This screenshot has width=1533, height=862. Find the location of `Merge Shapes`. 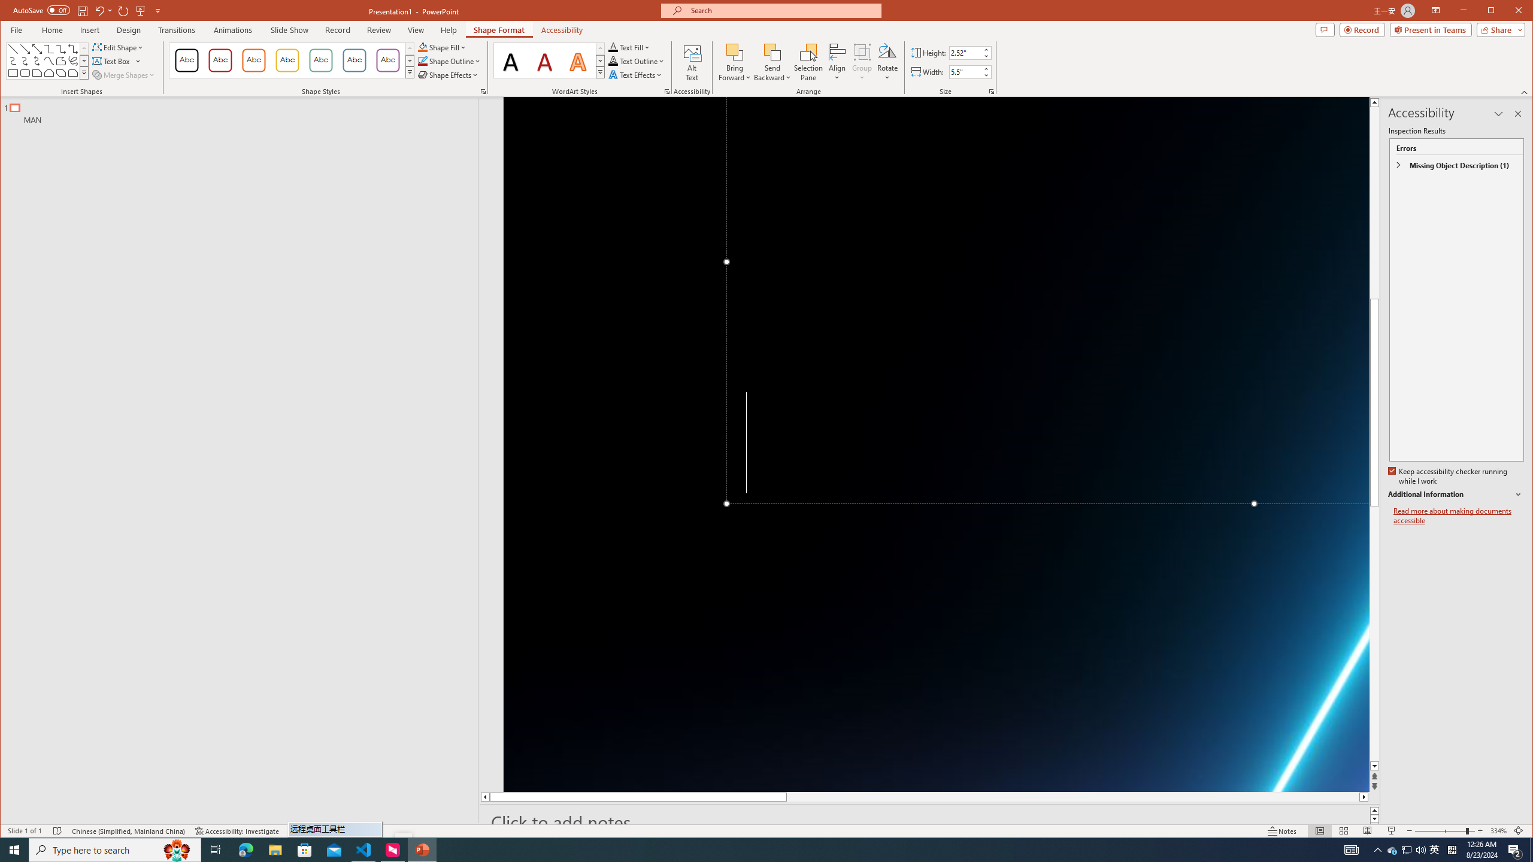

Merge Shapes is located at coordinates (125, 74).